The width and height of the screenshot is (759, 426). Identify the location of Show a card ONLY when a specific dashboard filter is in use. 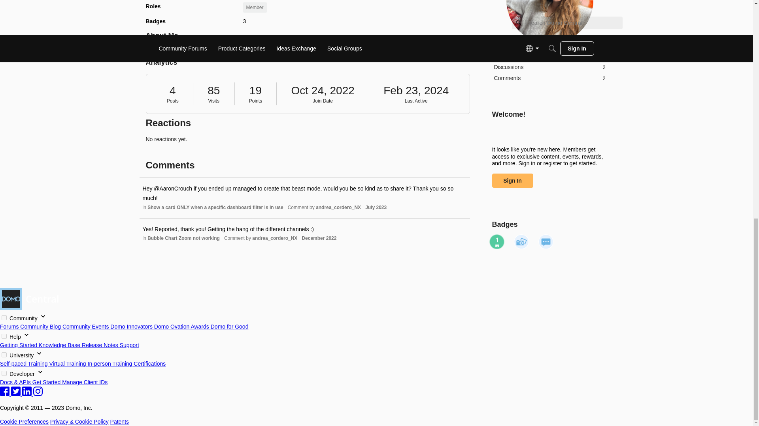
(183, 238).